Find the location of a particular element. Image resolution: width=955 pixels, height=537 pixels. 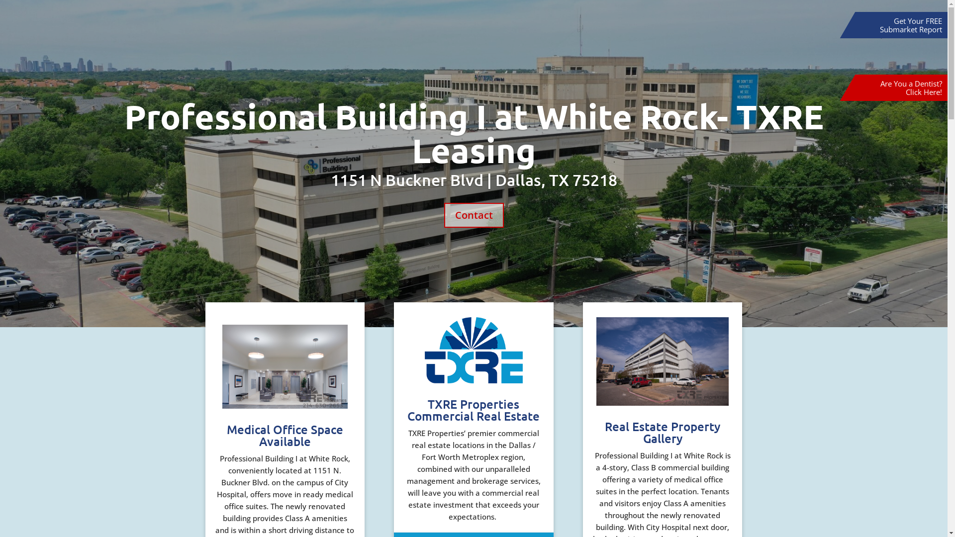

Professional Building I at White Rock- TXRE Leasing is located at coordinates (474, 133).